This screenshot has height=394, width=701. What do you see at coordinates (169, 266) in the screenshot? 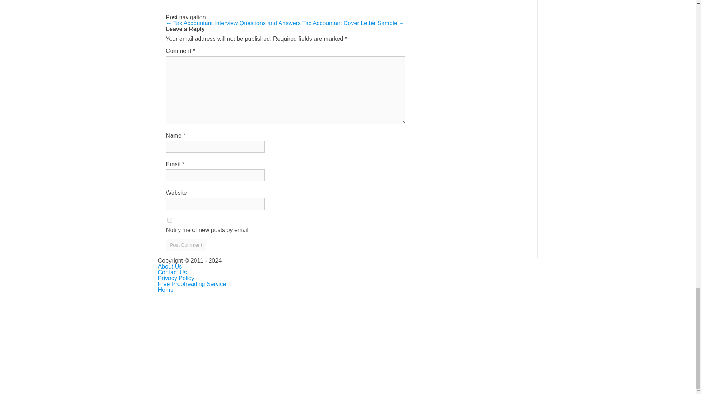
I see `About Us` at bounding box center [169, 266].